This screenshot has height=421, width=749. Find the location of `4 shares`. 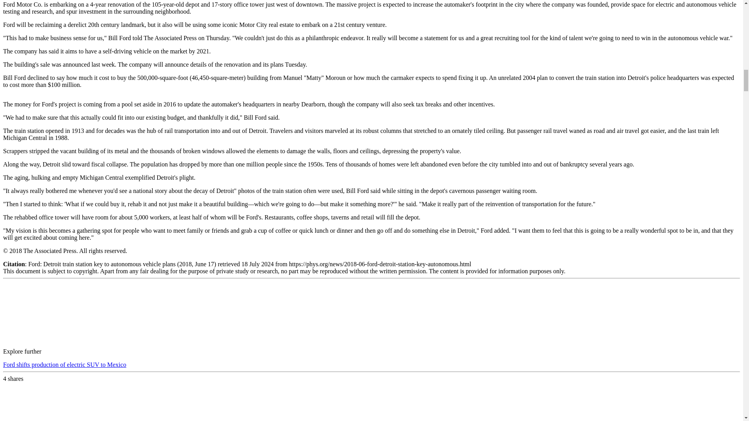

4 shares is located at coordinates (13, 379).